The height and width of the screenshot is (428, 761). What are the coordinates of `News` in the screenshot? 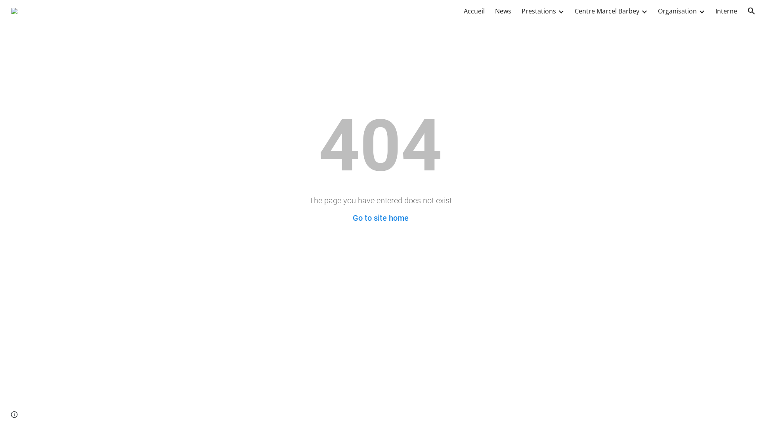 It's located at (503, 11).